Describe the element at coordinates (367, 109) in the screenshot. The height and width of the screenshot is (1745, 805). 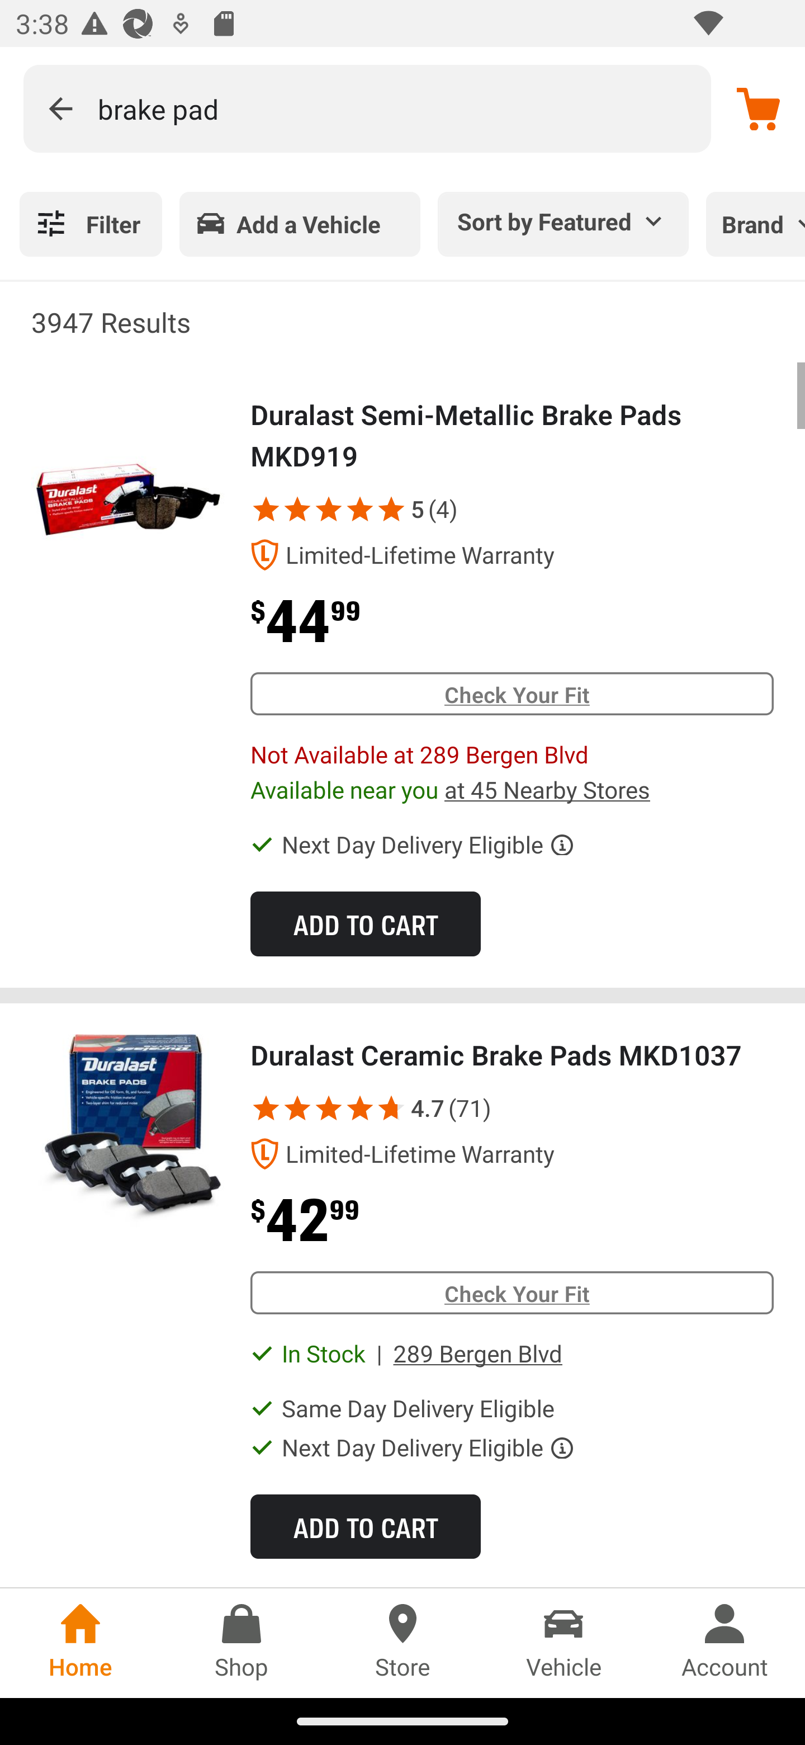
I see `Find parts and products  brake pad` at that location.